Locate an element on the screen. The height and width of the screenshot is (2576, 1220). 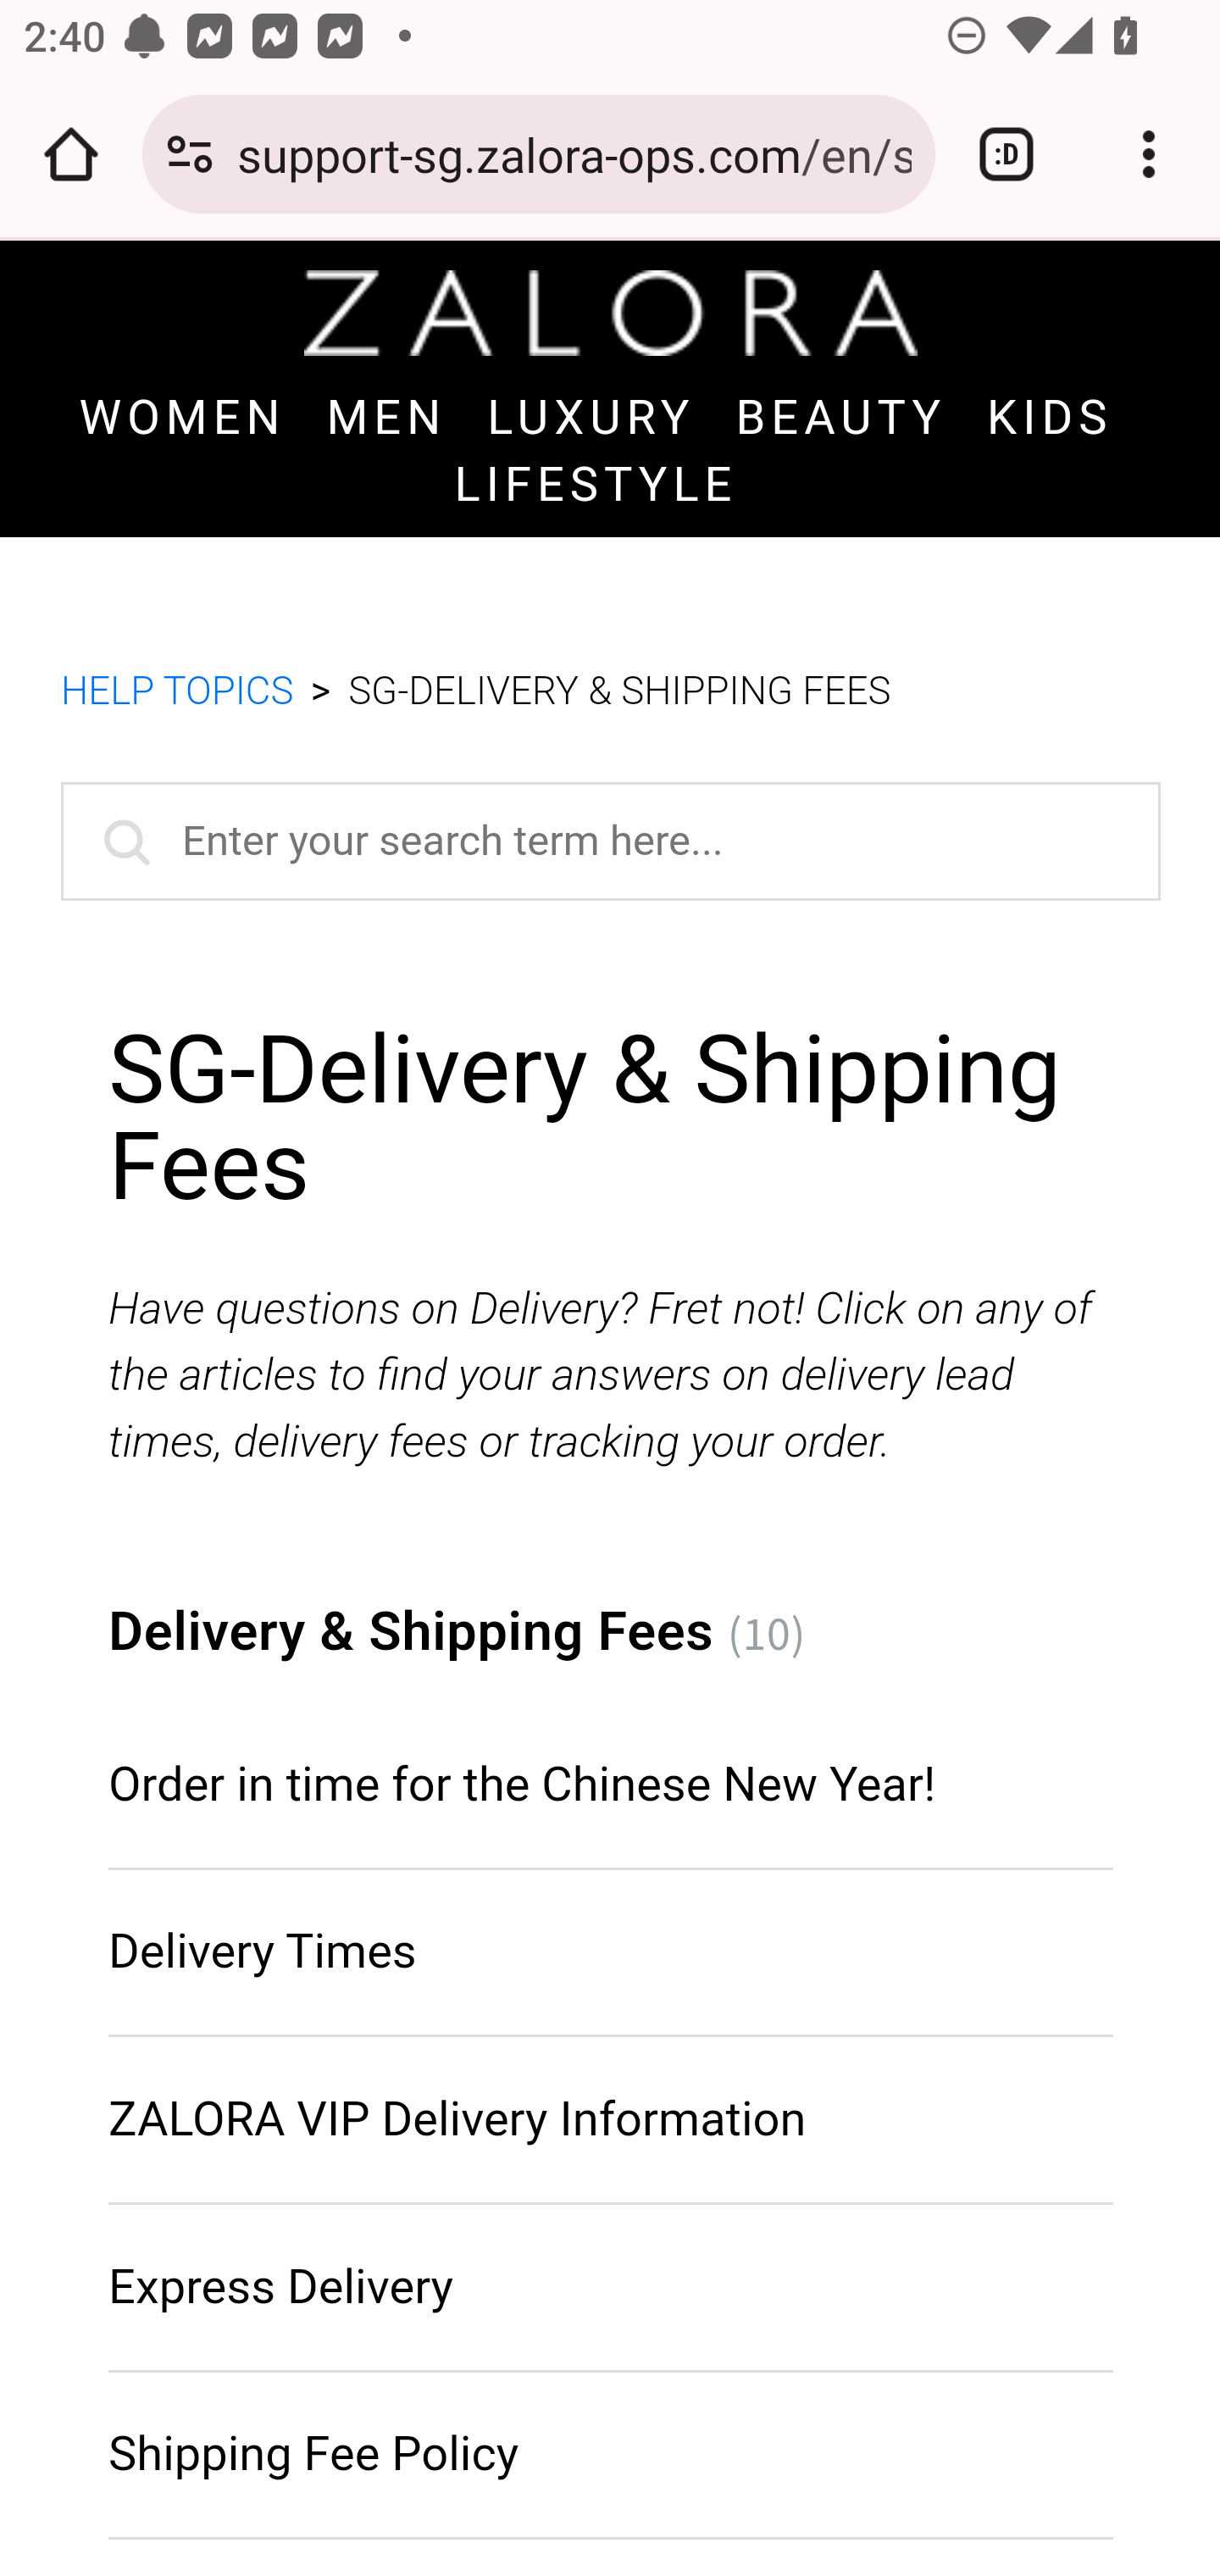
MEN is located at coordinates (386, 419).